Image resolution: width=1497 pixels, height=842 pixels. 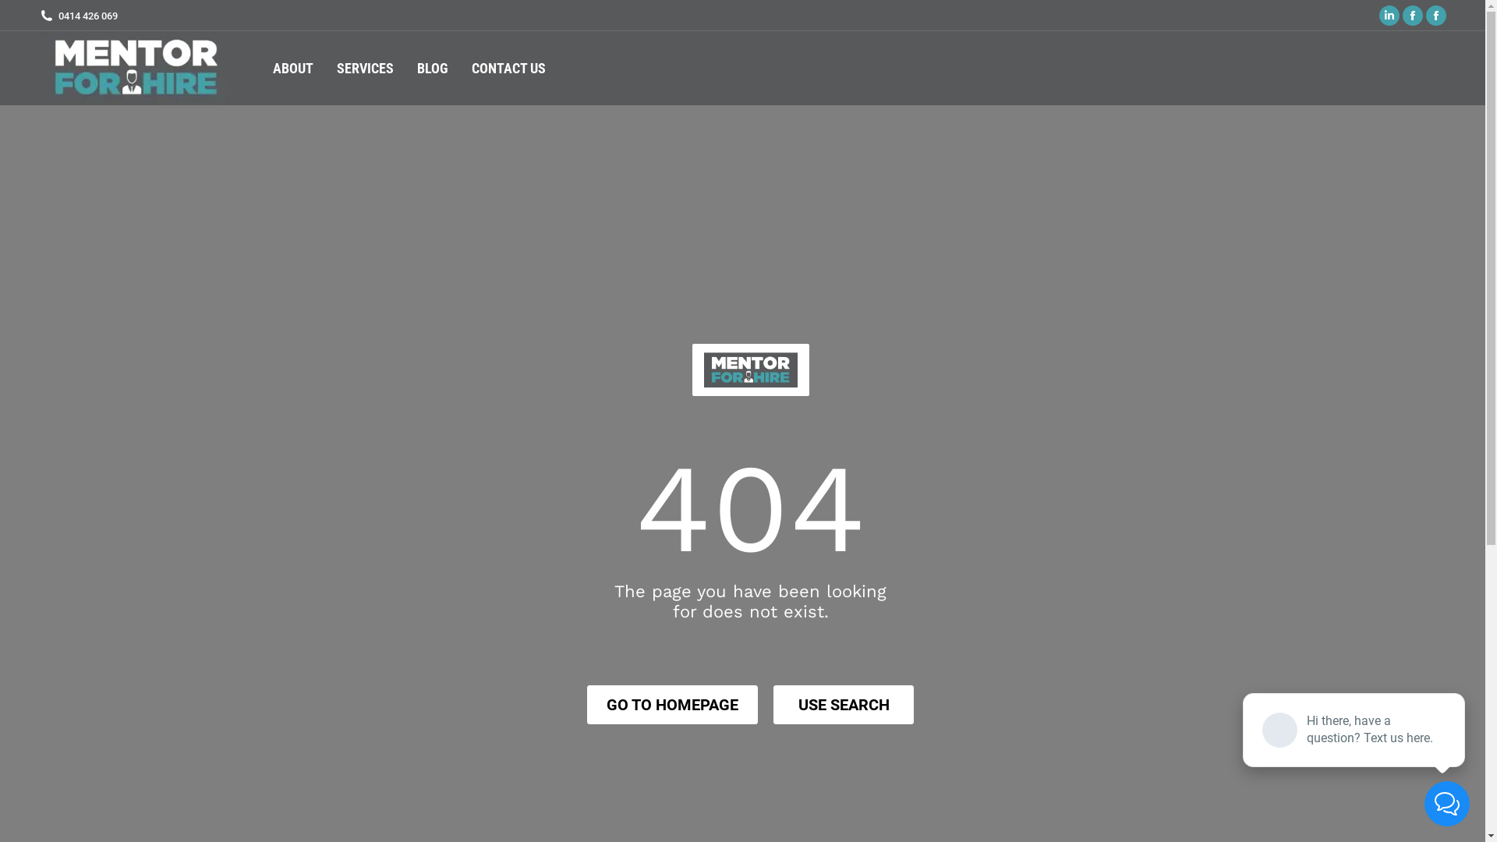 I want to click on SERVICES, so click(x=365, y=69).